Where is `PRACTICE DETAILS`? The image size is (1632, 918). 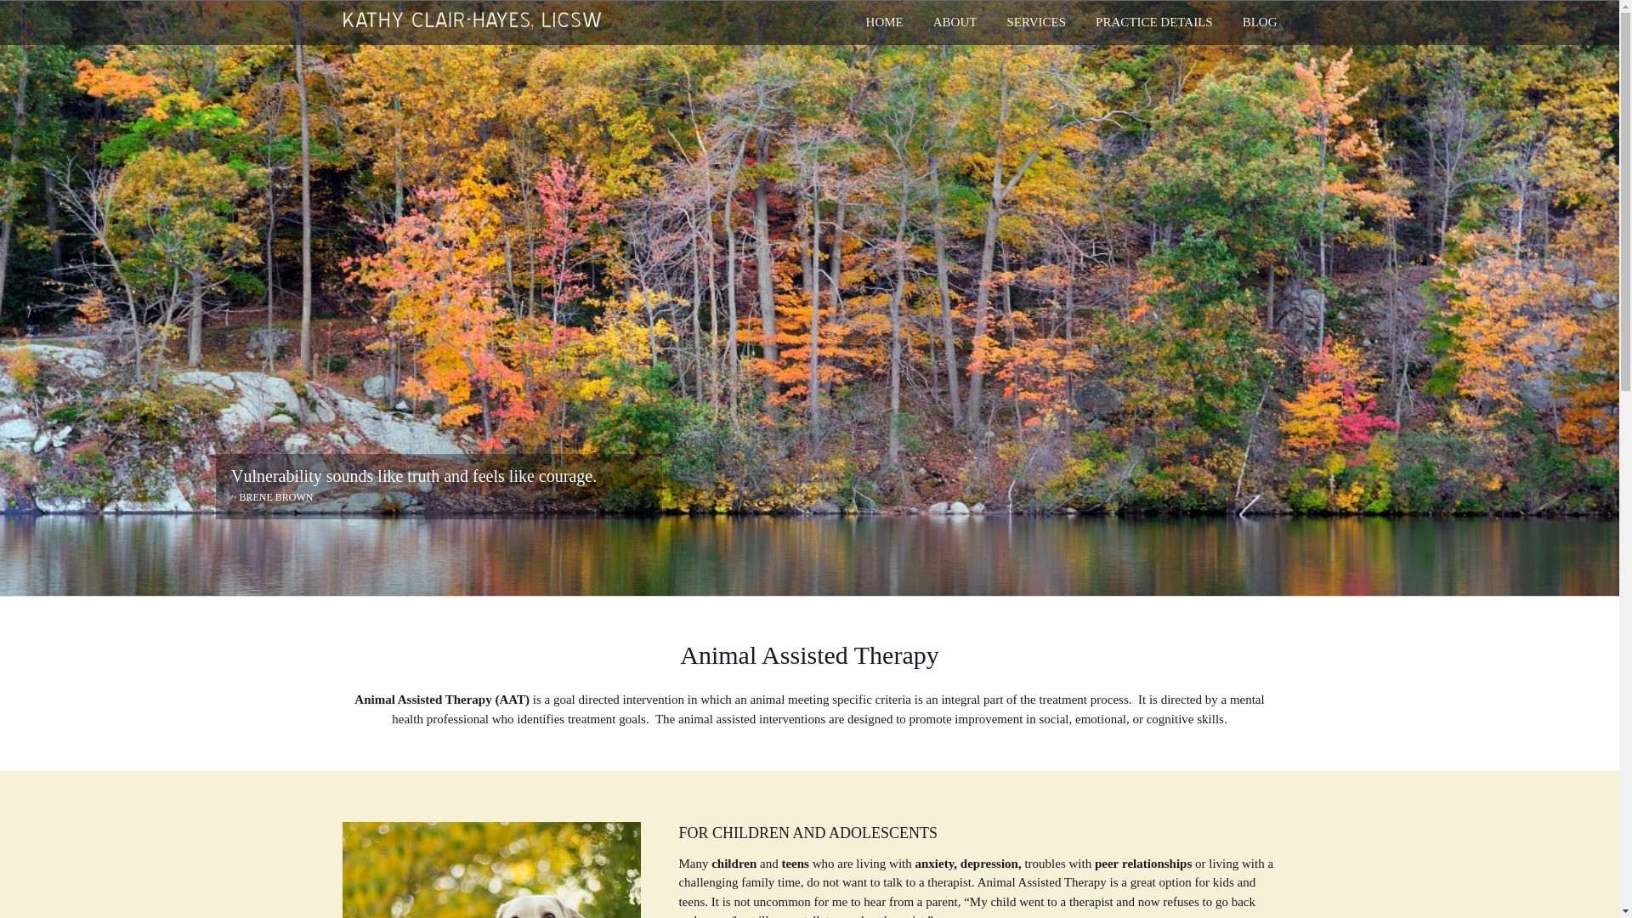
PRACTICE DETAILS is located at coordinates (1153, 22).